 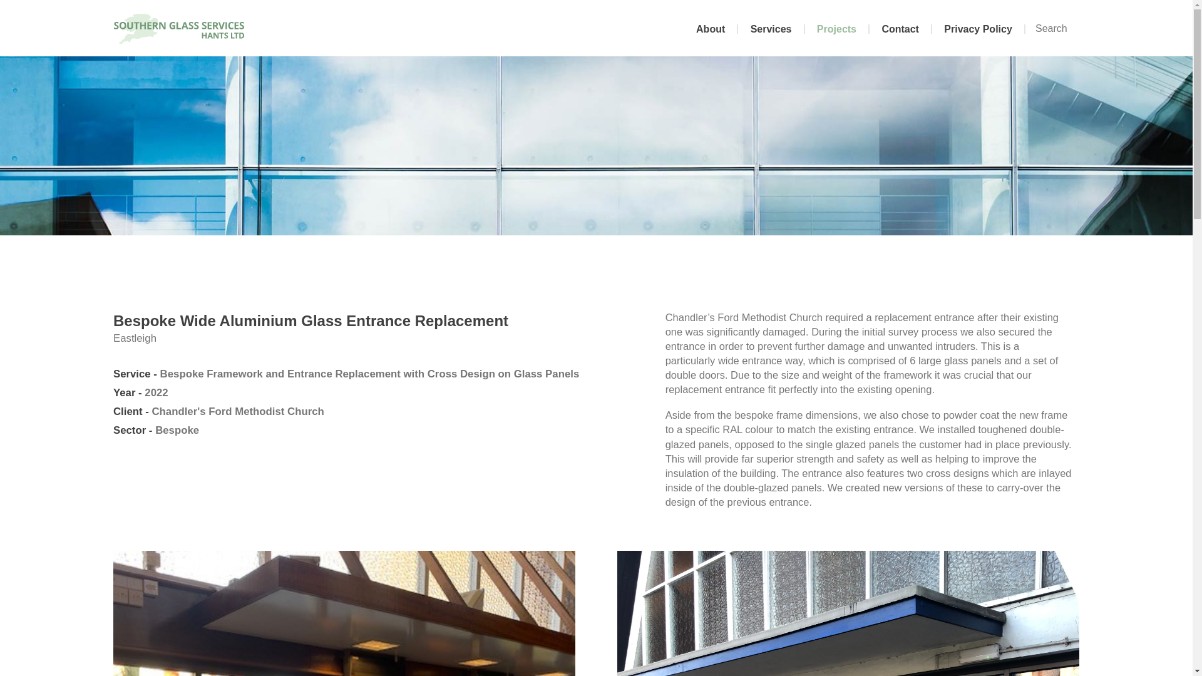 I want to click on Contact, so click(x=900, y=29).